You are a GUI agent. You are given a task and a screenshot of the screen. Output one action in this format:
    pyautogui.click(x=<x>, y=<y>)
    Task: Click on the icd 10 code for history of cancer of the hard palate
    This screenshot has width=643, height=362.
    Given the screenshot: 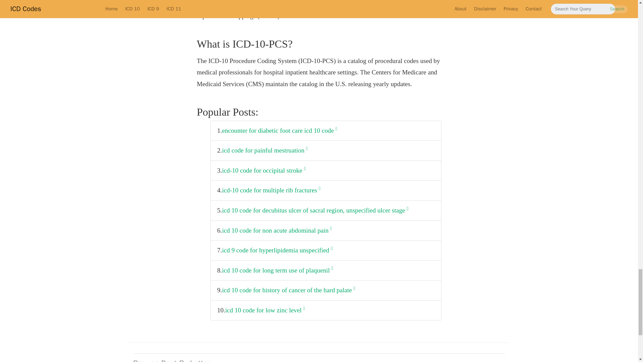 What is the action you would take?
    pyautogui.click(x=289, y=290)
    